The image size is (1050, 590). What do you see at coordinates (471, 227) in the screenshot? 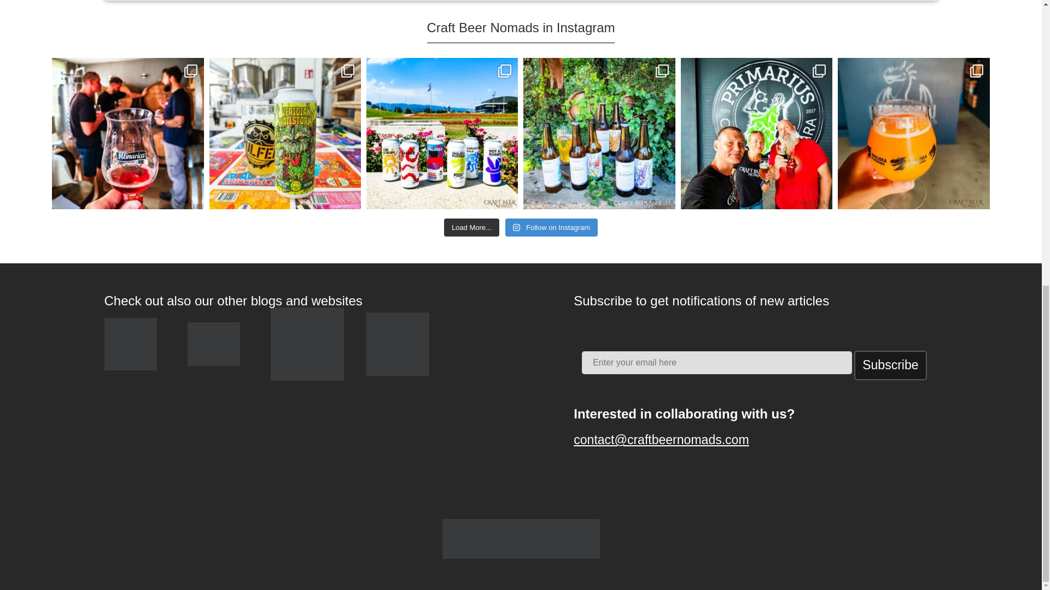
I see `Load More...` at bounding box center [471, 227].